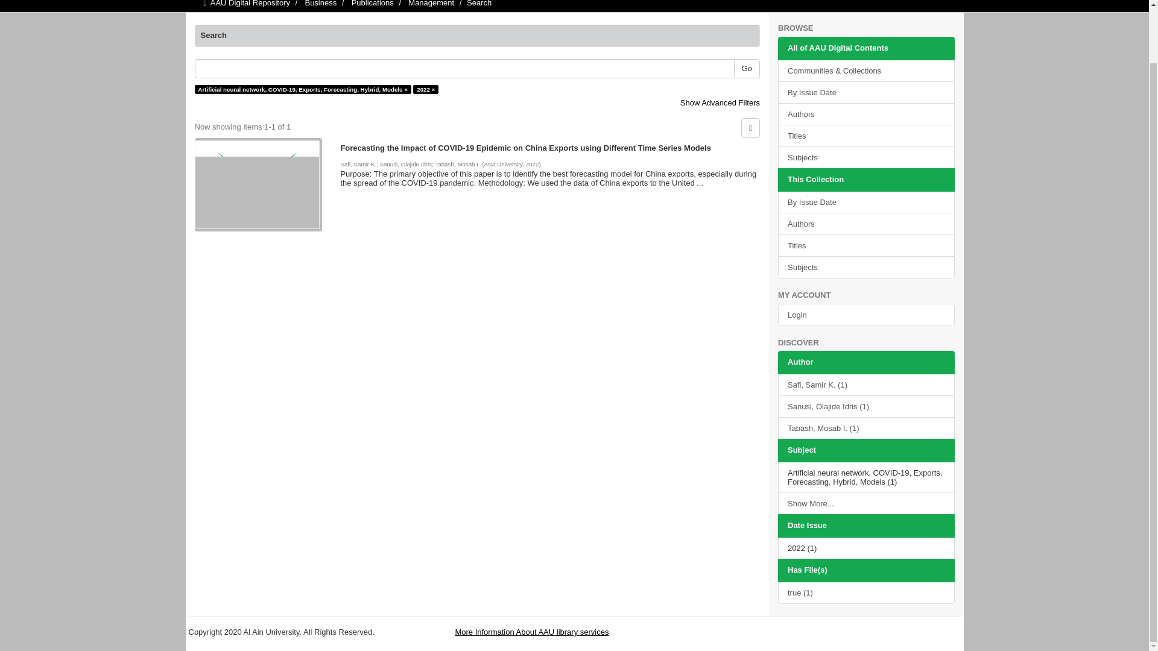 The width and height of the screenshot is (1158, 651). What do you see at coordinates (720, 102) in the screenshot?
I see `Show Advanced Filters` at bounding box center [720, 102].